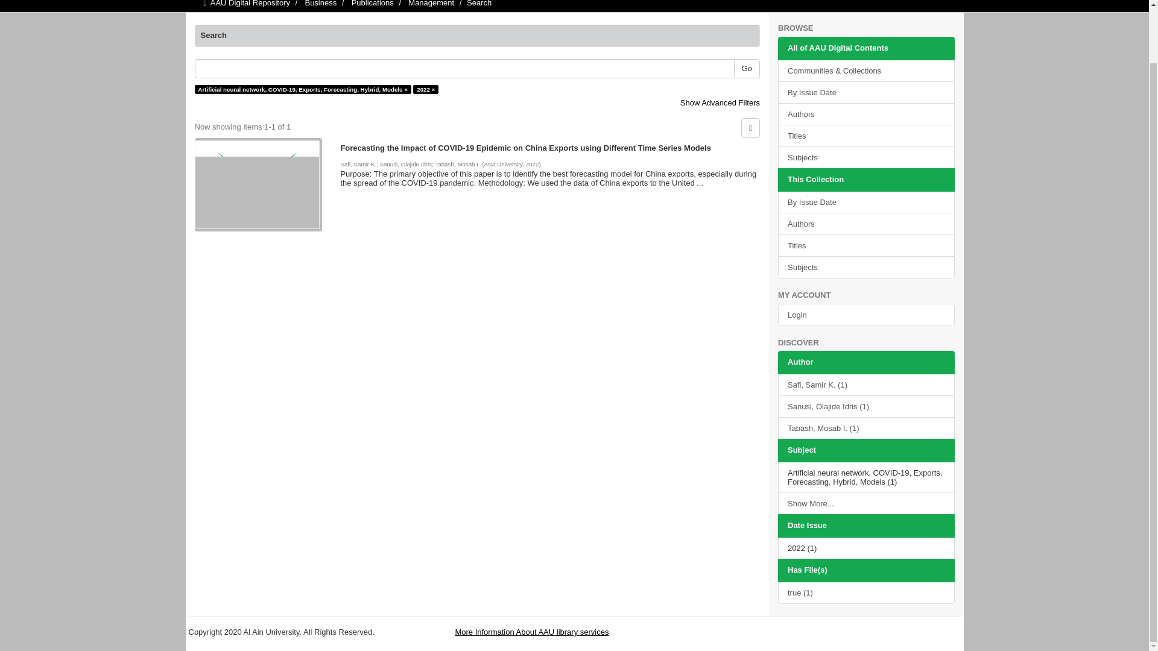 The width and height of the screenshot is (1158, 651). What do you see at coordinates (720, 102) in the screenshot?
I see `Show Advanced Filters` at bounding box center [720, 102].